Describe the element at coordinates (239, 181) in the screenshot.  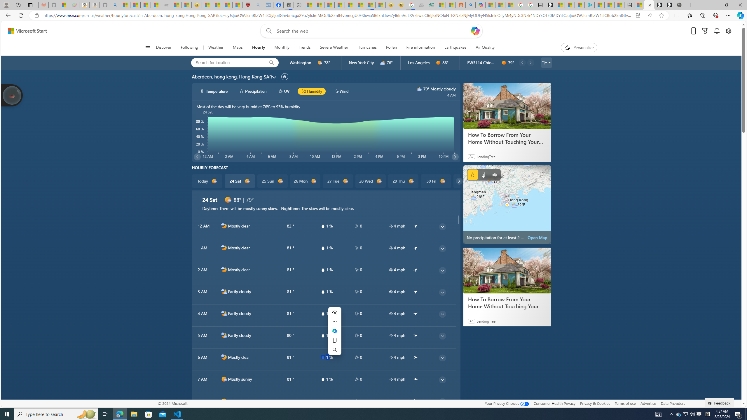
I see `24 Sat d1000` at that location.